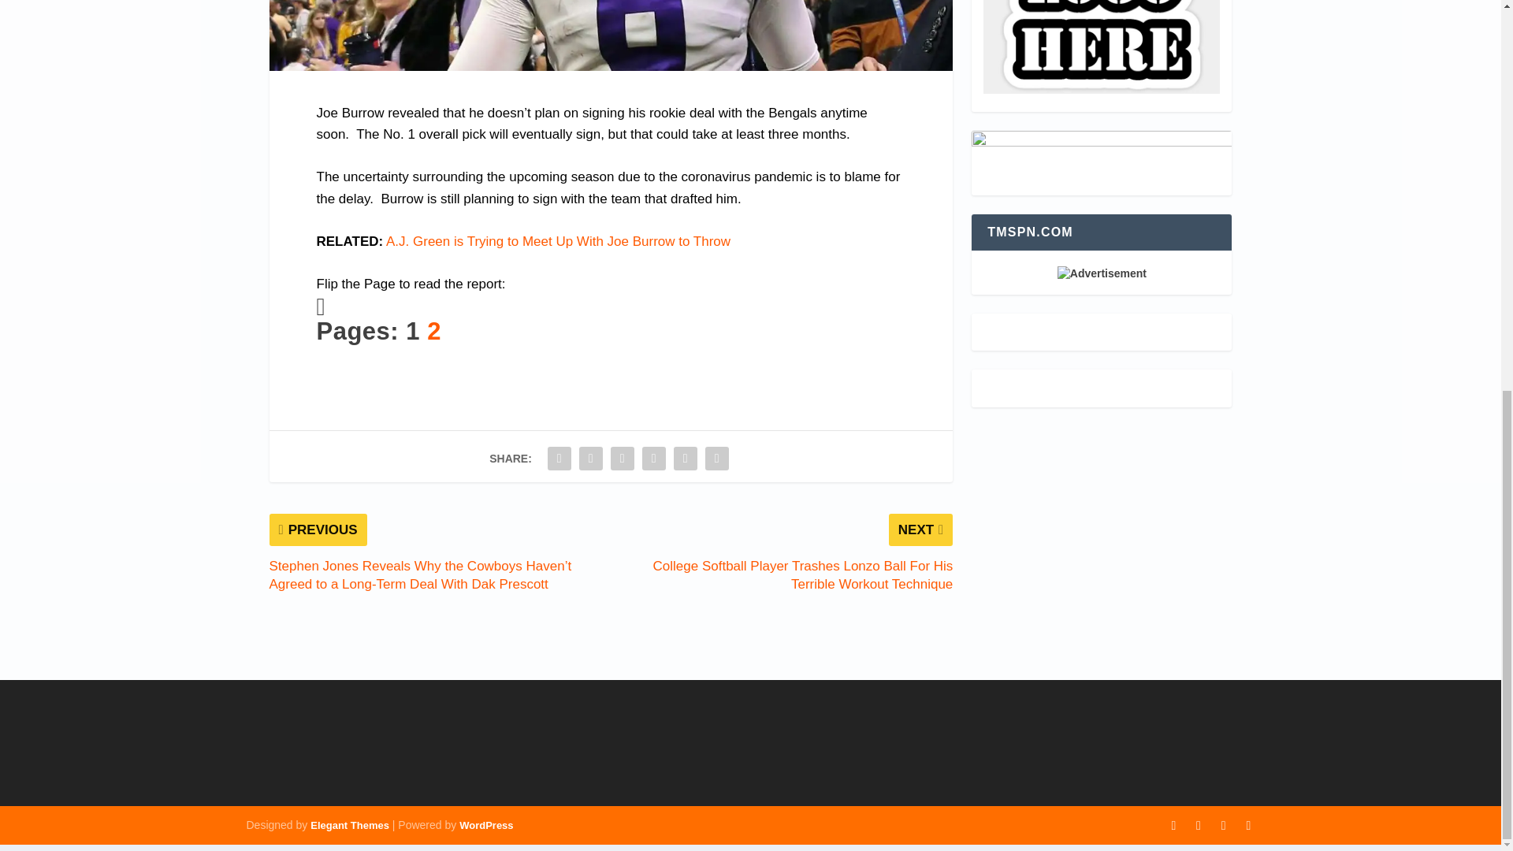 This screenshot has width=1513, height=851. I want to click on A.J. Green is Trying to Meet Up With Joe Burrow to Throw, so click(558, 241).